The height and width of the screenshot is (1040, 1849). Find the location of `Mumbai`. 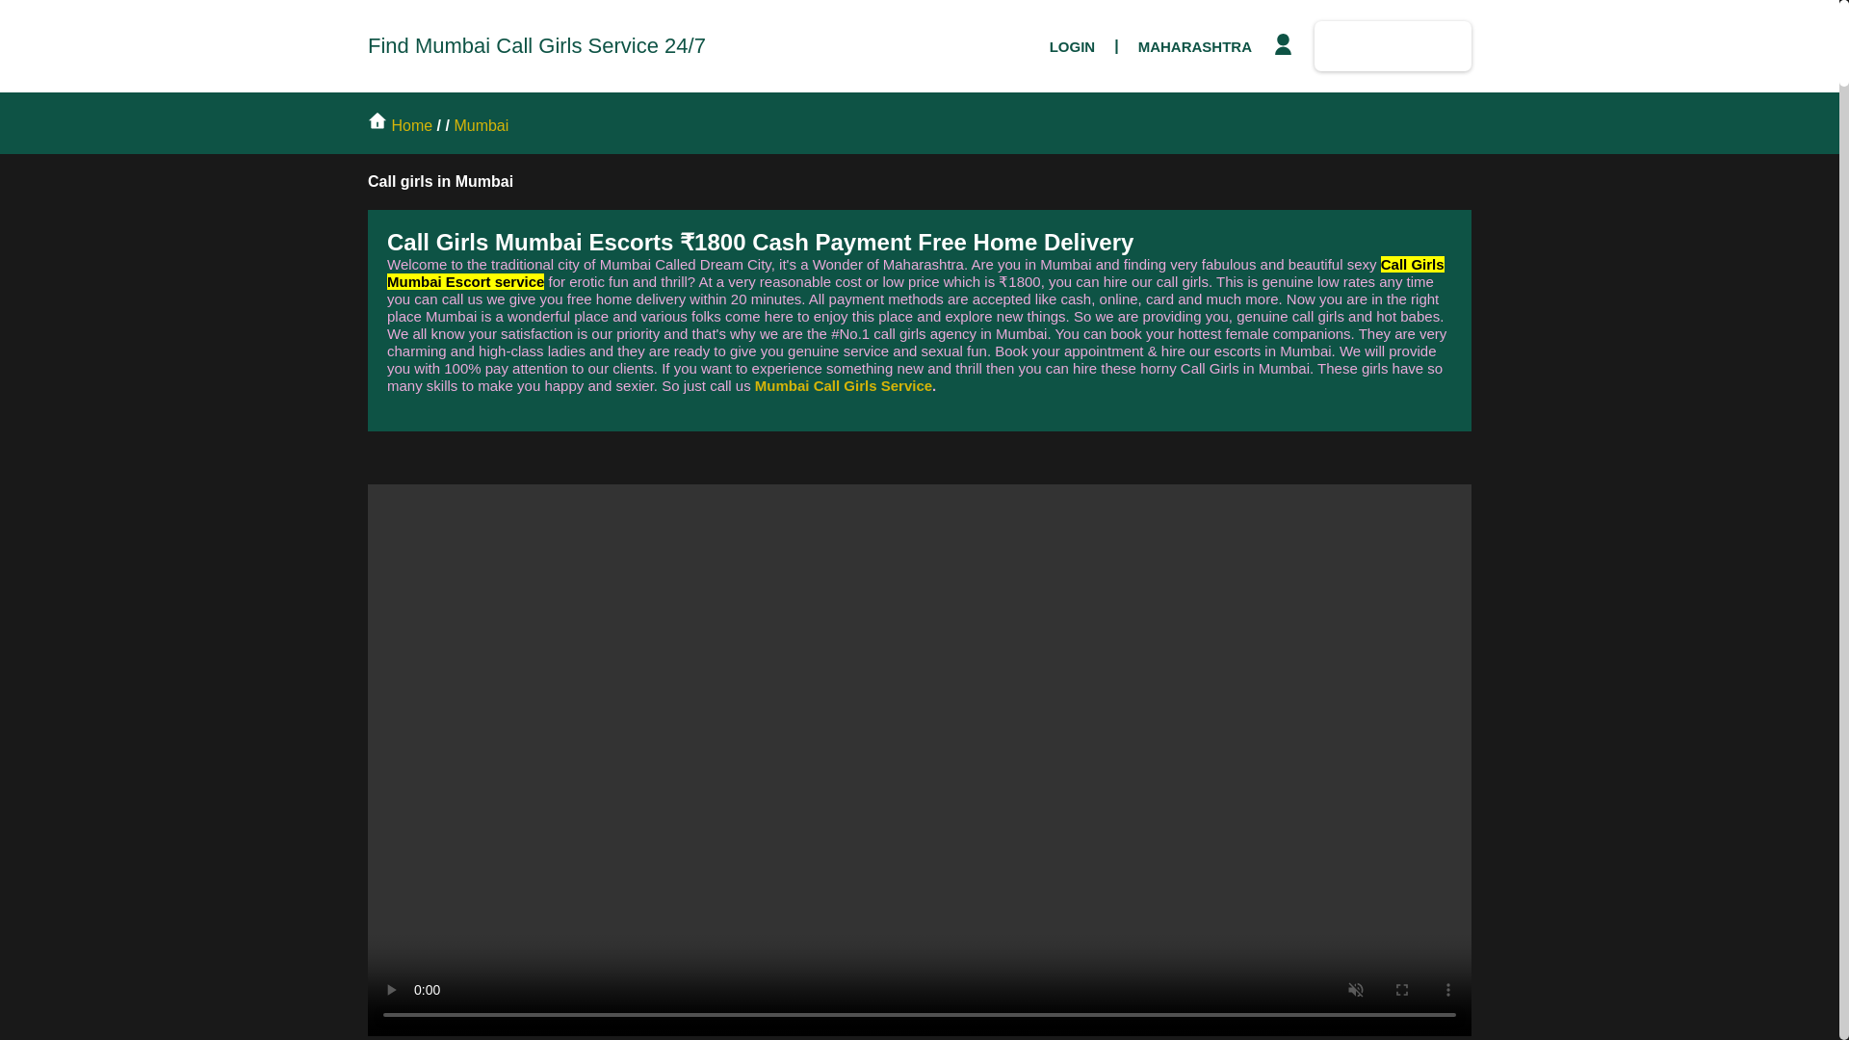

Mumbai is located at coordinates (481, 125).